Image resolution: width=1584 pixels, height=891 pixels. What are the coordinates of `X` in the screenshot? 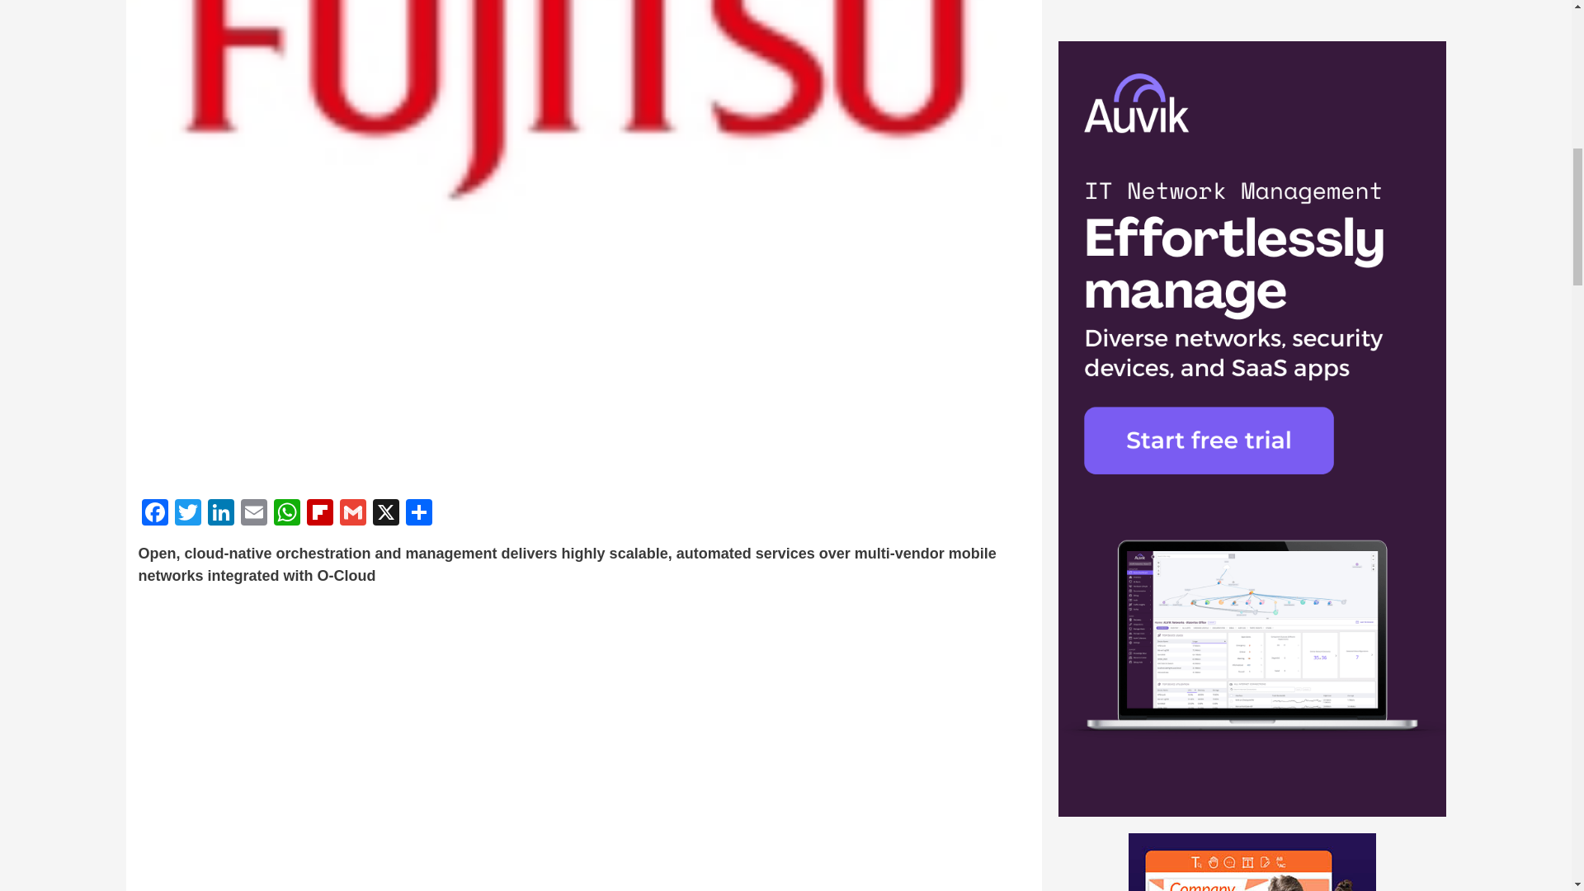 It's located at (385, 513).